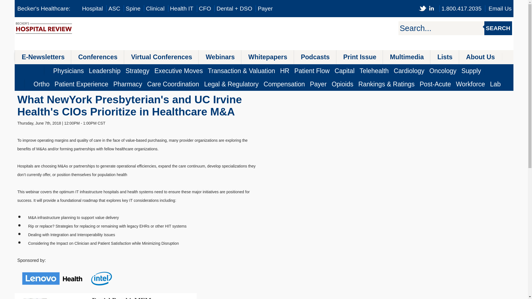  What do you see at coordinates (498, 28) in the screenshot?
I see `SEARCH` at bounding box center [498, 28].